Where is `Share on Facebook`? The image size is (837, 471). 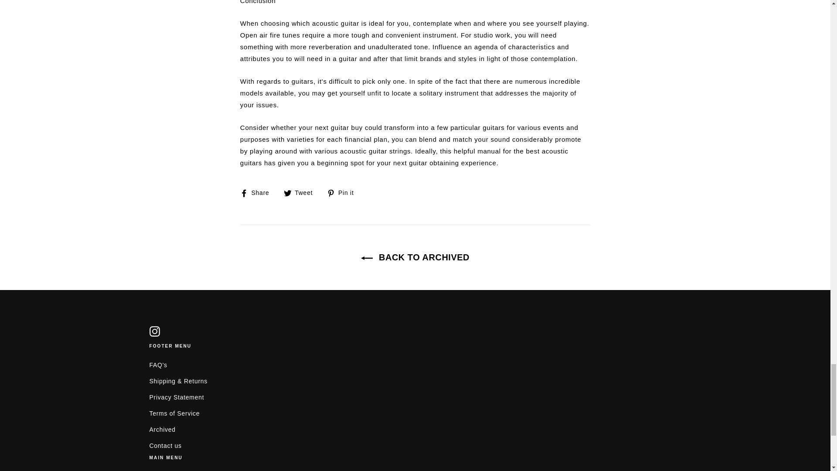 Share on Facebook is located at coordinates (258, 192).